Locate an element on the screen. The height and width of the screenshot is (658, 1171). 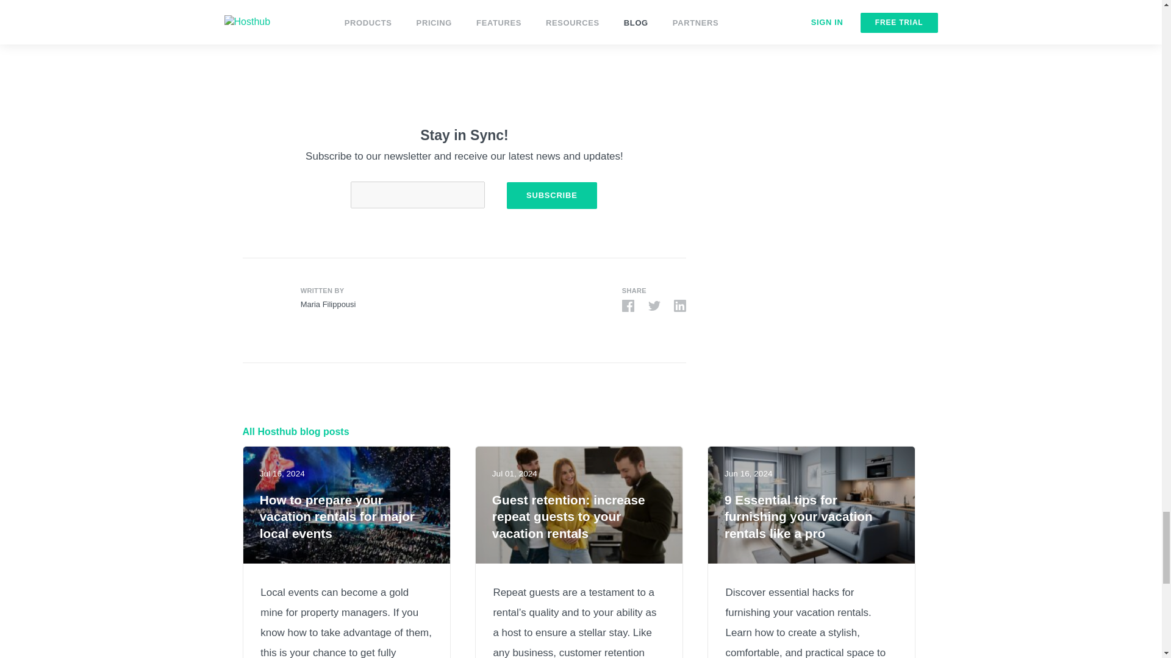
Twitter is located at coordinates (654, 306).